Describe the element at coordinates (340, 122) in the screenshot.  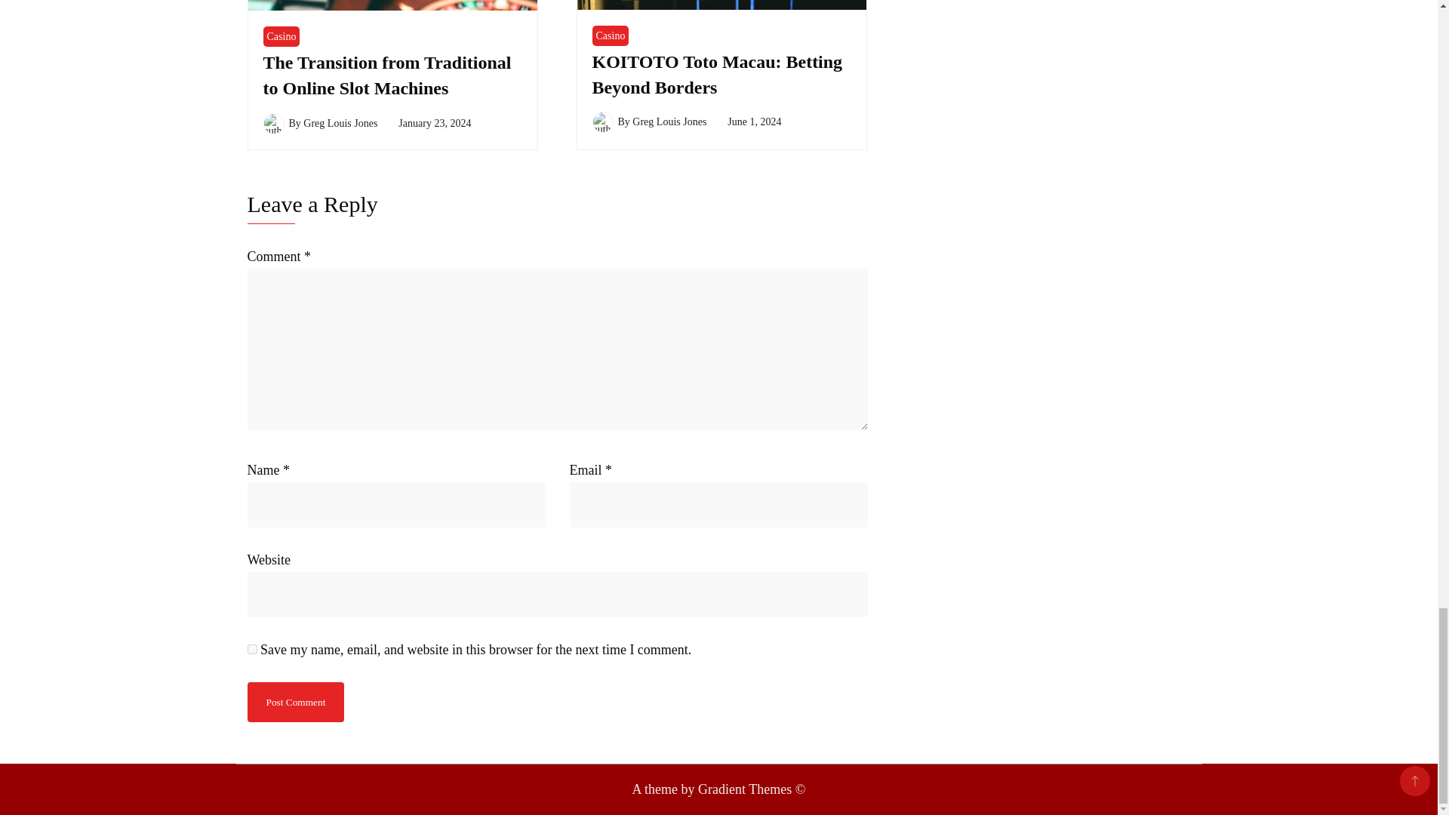
I see `Greg Louis Jones` at that location.